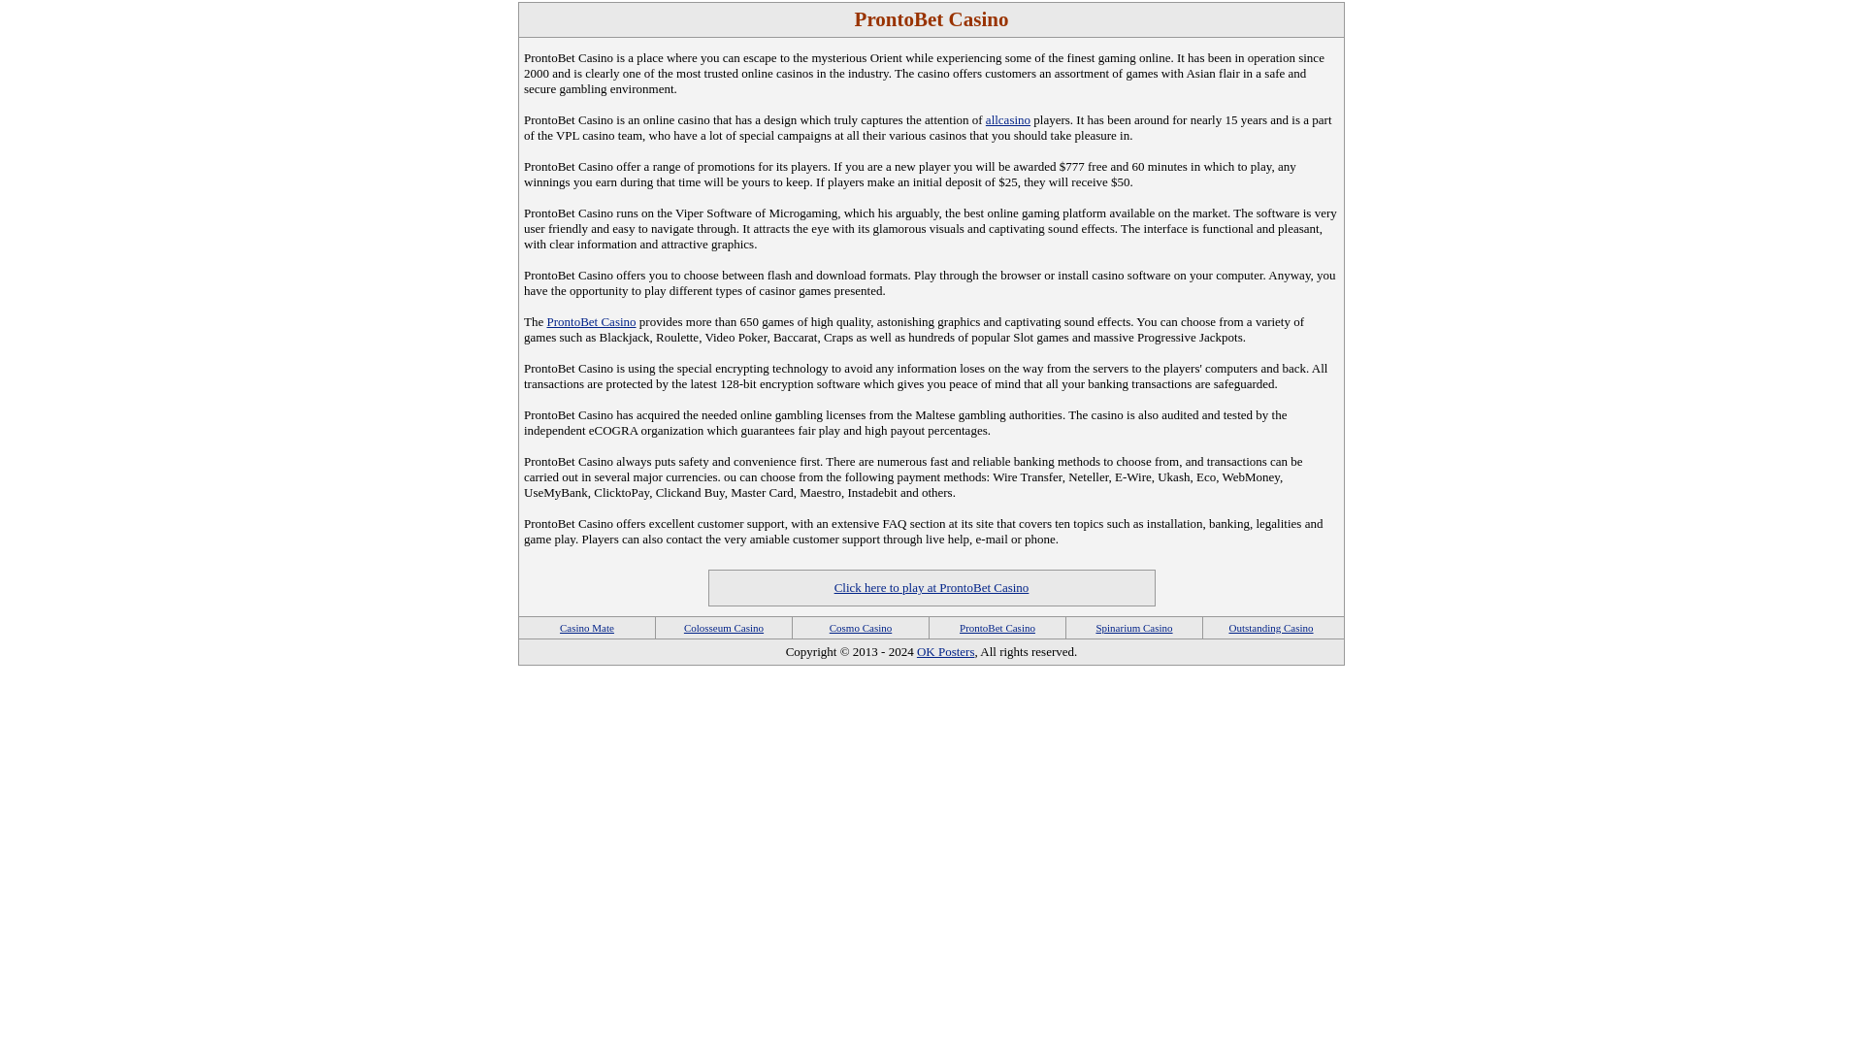  What do you see at coordinates (931, 588) in the screenshot?
I see `Click here to play at ProntoBet Casino` at bounding box center [931, 588].